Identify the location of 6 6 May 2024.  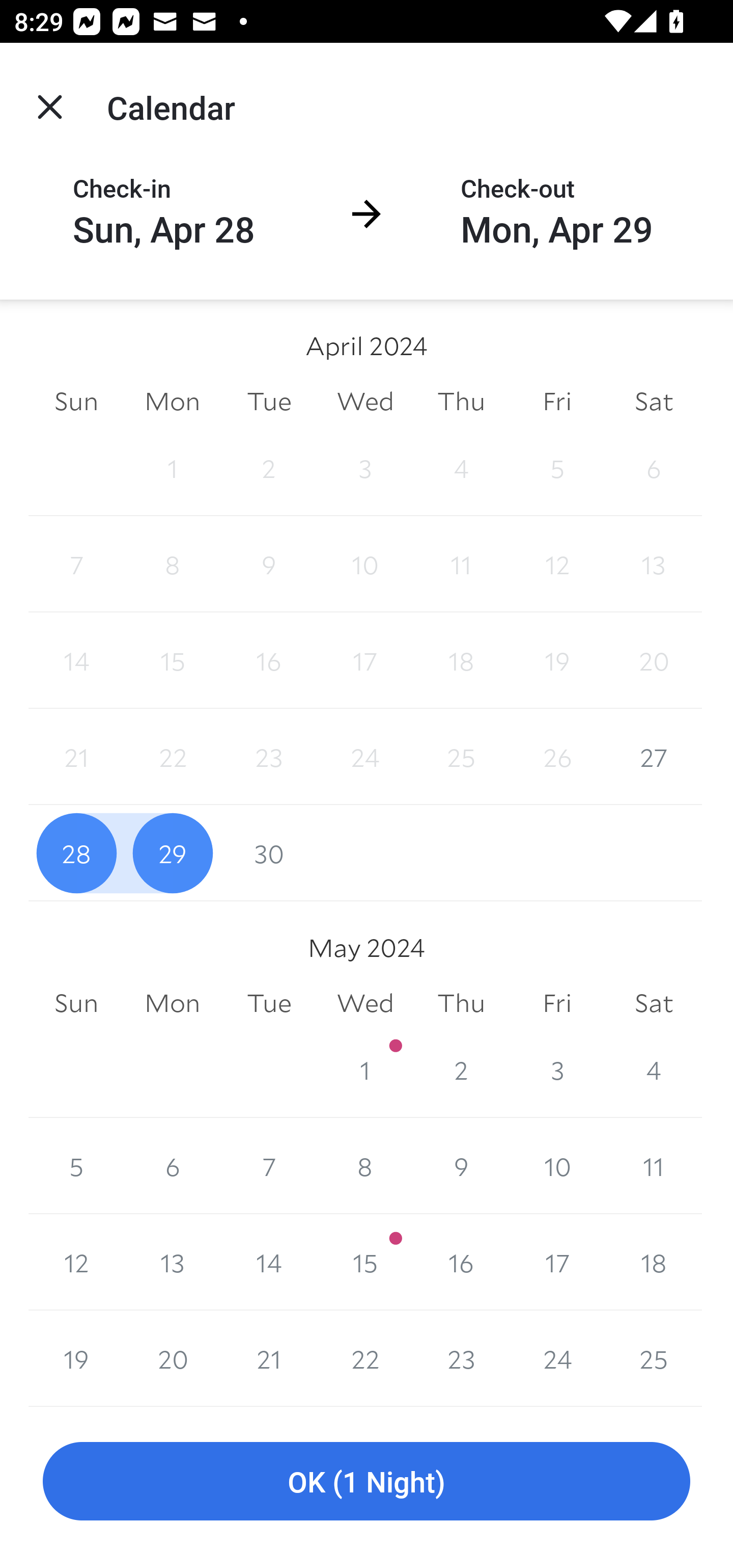
(172, 1166).